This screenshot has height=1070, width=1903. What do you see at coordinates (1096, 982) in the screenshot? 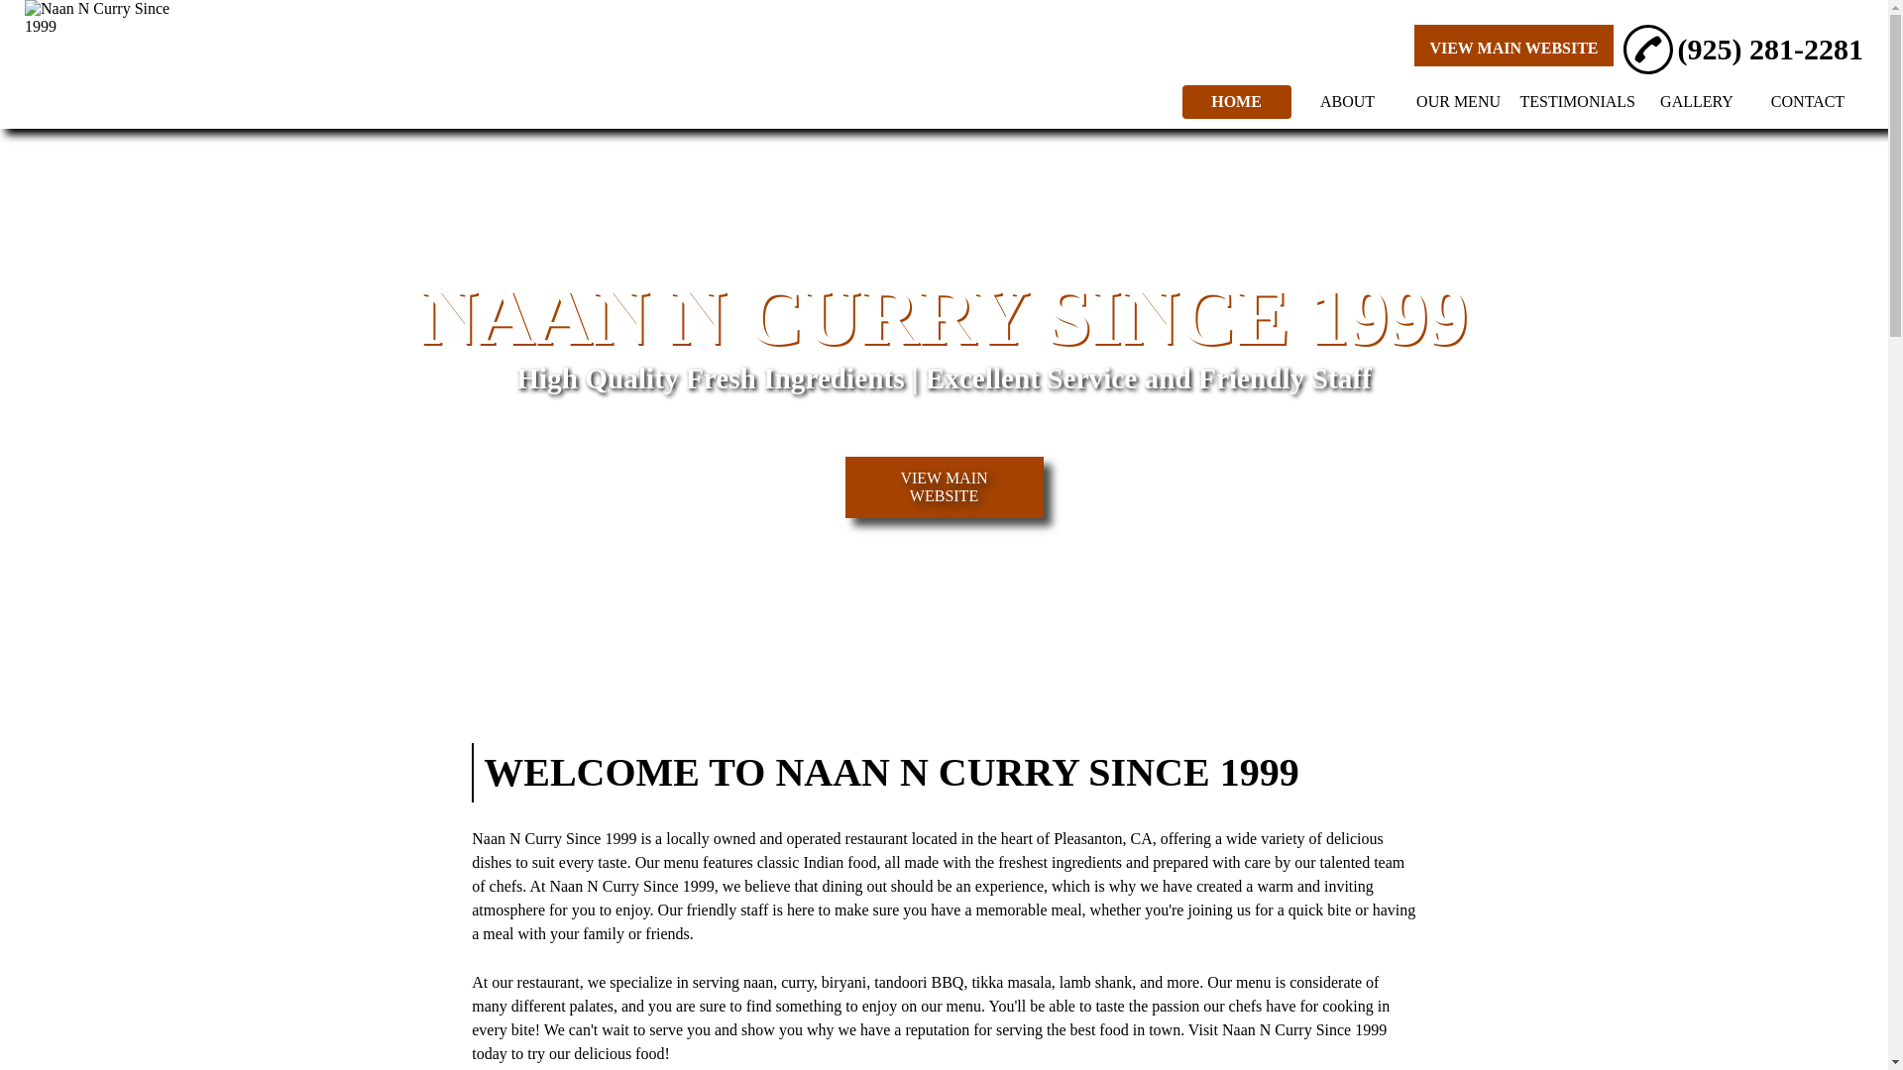
I see `lamb shank` at bounding box center [1096, 982].